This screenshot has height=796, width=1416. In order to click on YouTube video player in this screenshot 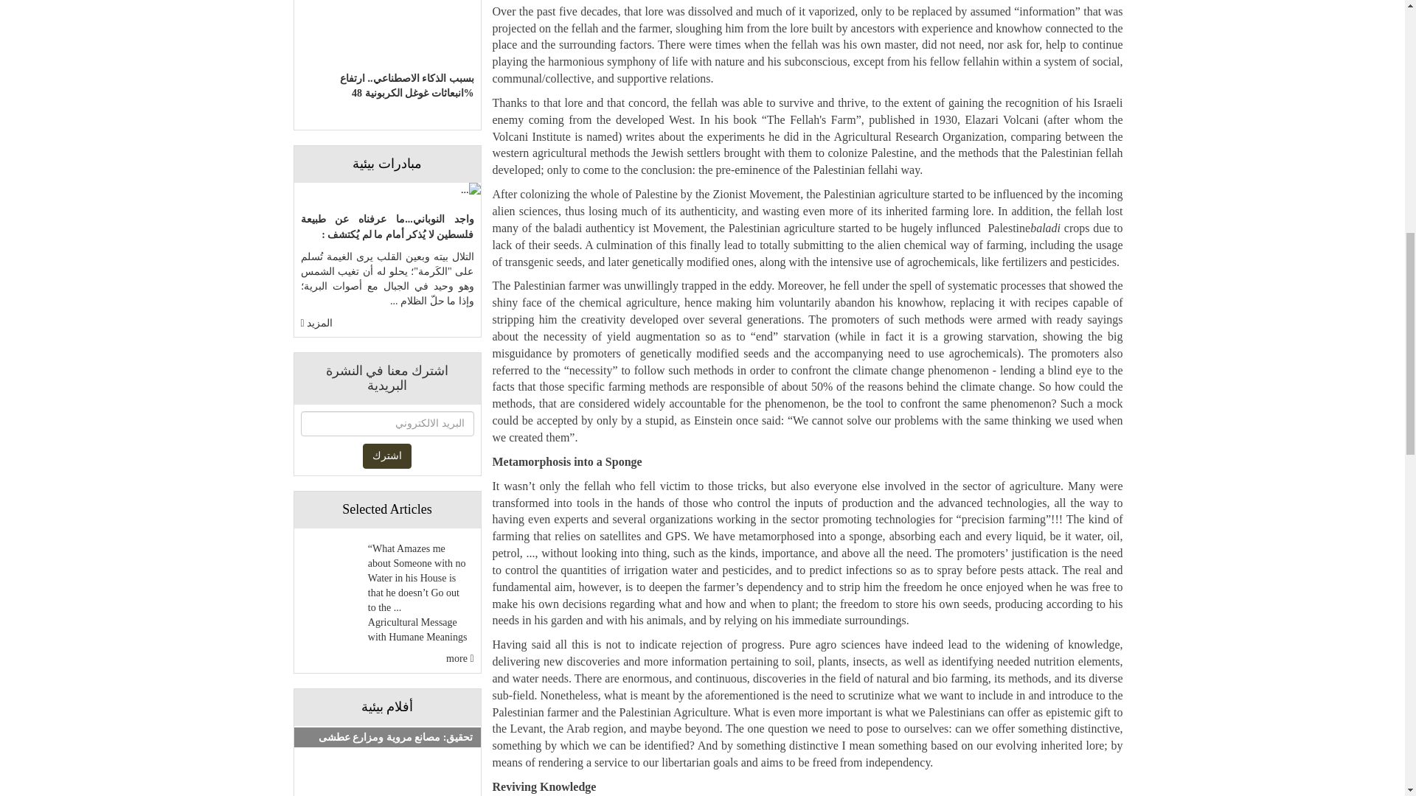, I will do `click(386, 772)`.